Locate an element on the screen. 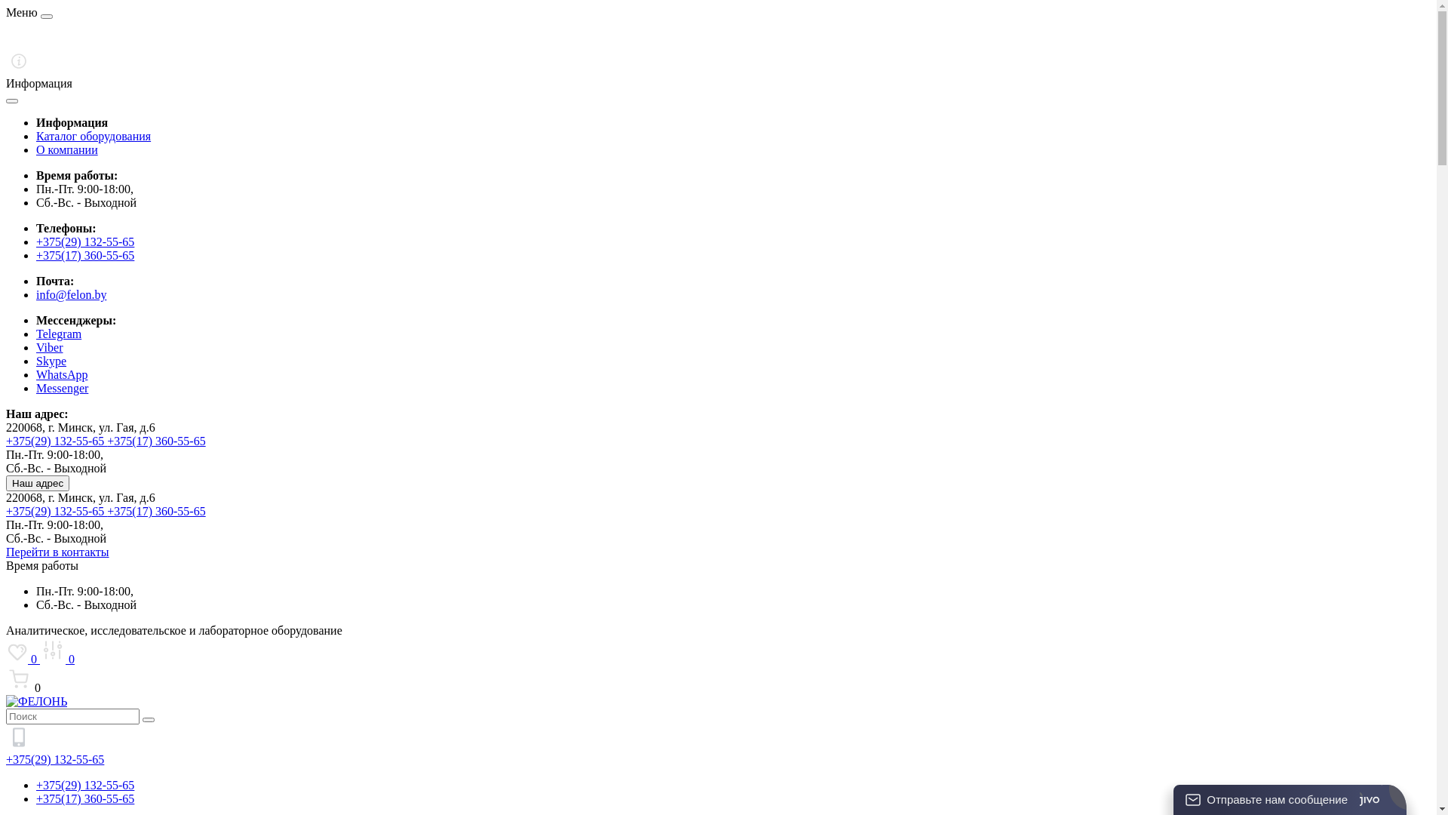 Image resolution: width=1448 pixels, height=815 pixels. Messenger is located at coordinates (62, 388).